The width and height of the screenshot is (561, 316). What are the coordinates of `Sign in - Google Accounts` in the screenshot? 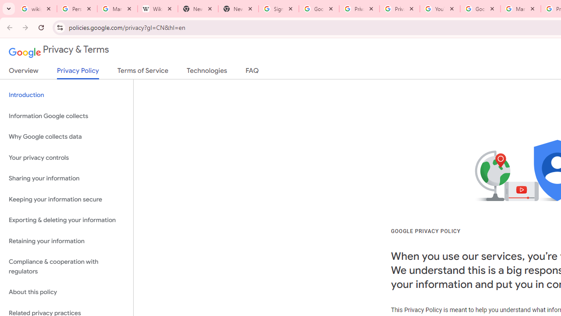 It's located at (279, 9).